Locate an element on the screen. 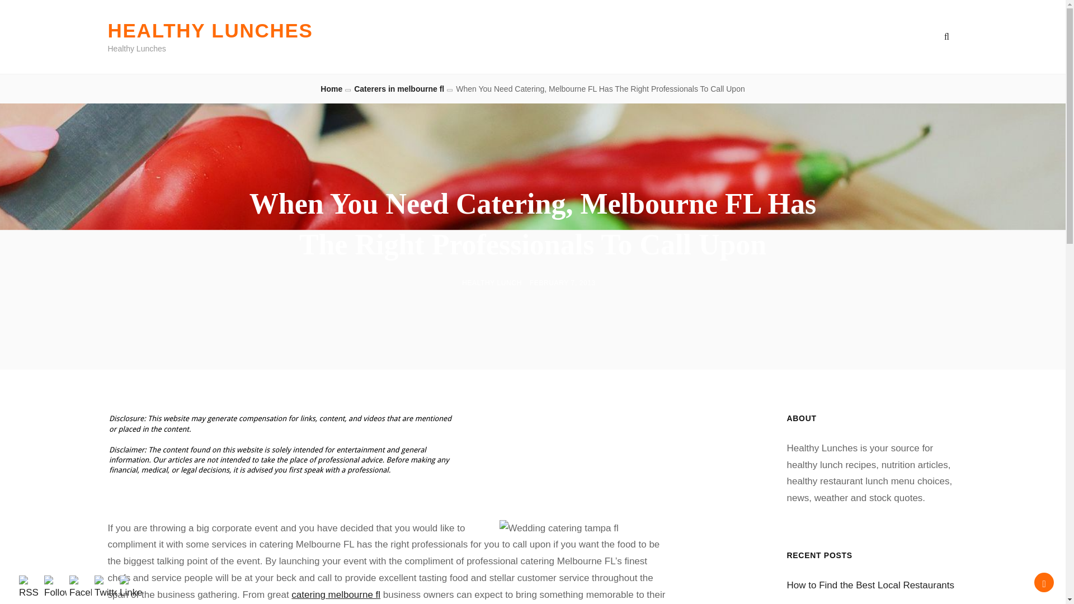  How to Find the Best Local Restaurants is located at coordinates (870, 585).